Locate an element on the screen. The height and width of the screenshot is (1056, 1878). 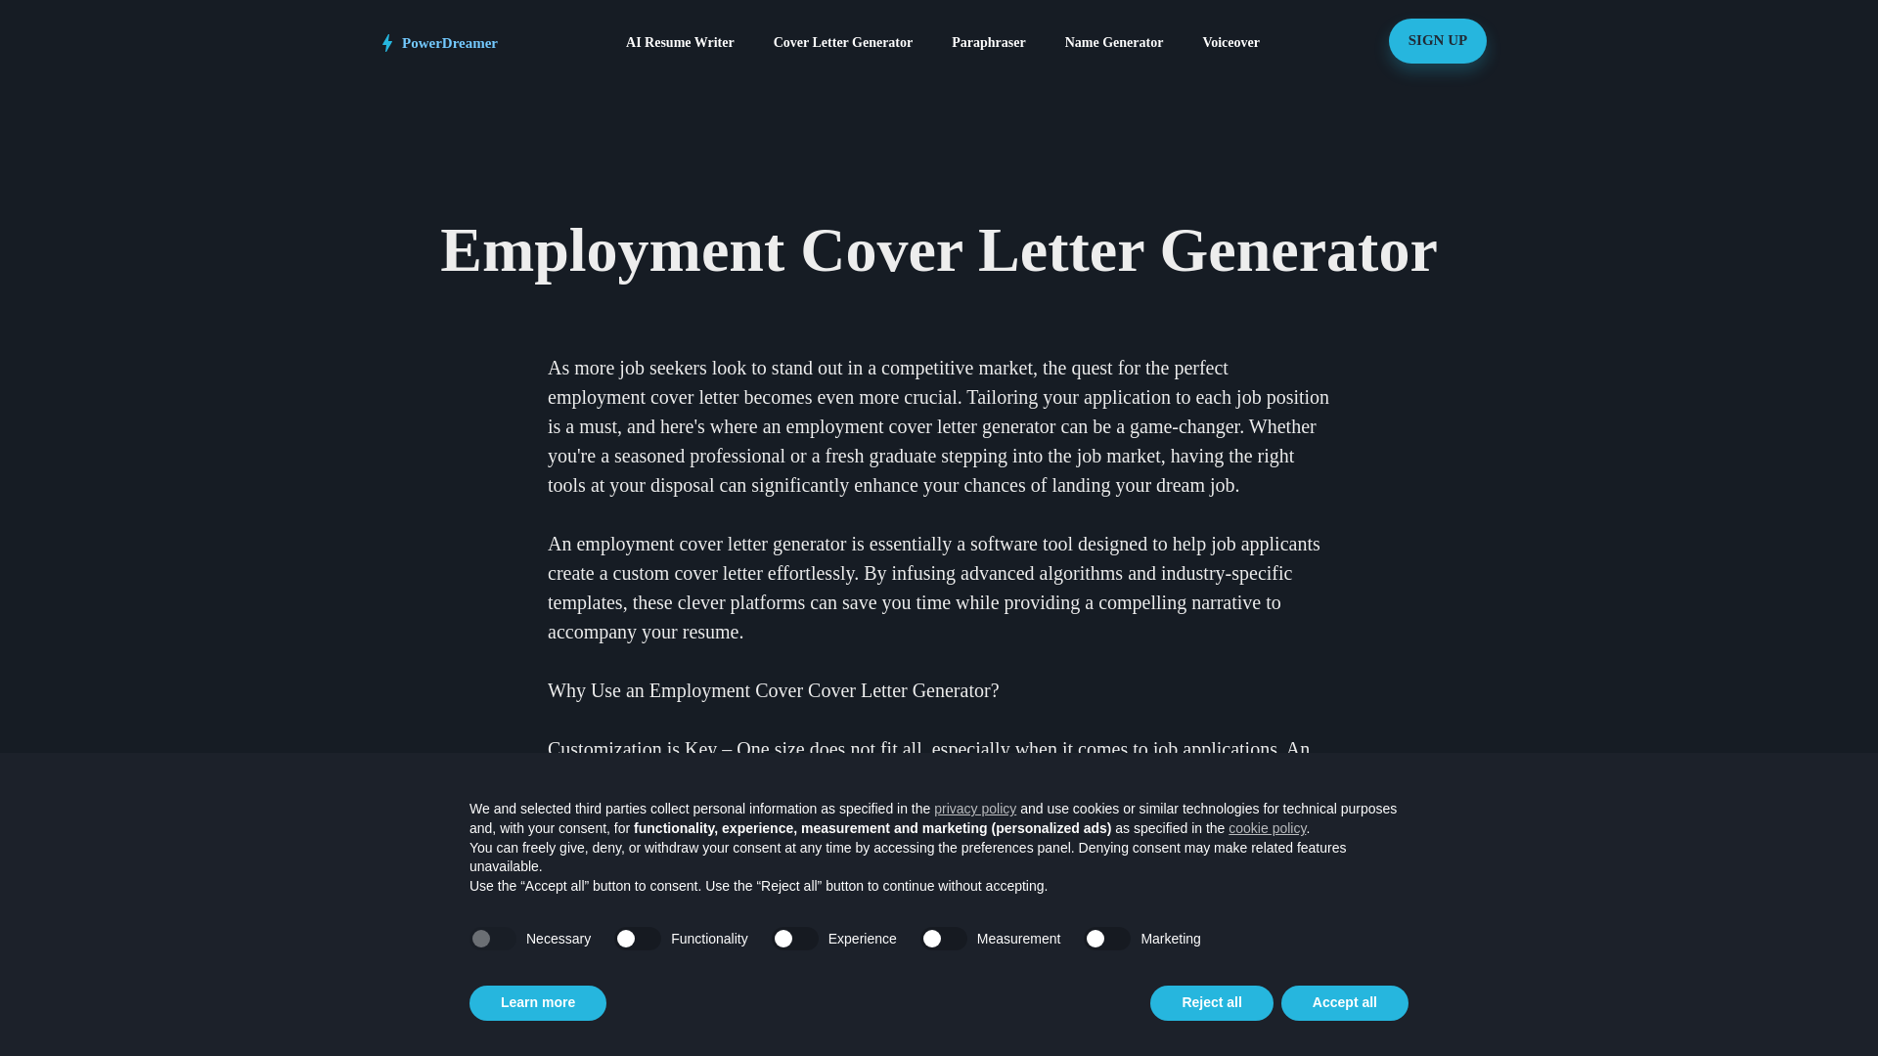
true is located at coordinates (493, 939).